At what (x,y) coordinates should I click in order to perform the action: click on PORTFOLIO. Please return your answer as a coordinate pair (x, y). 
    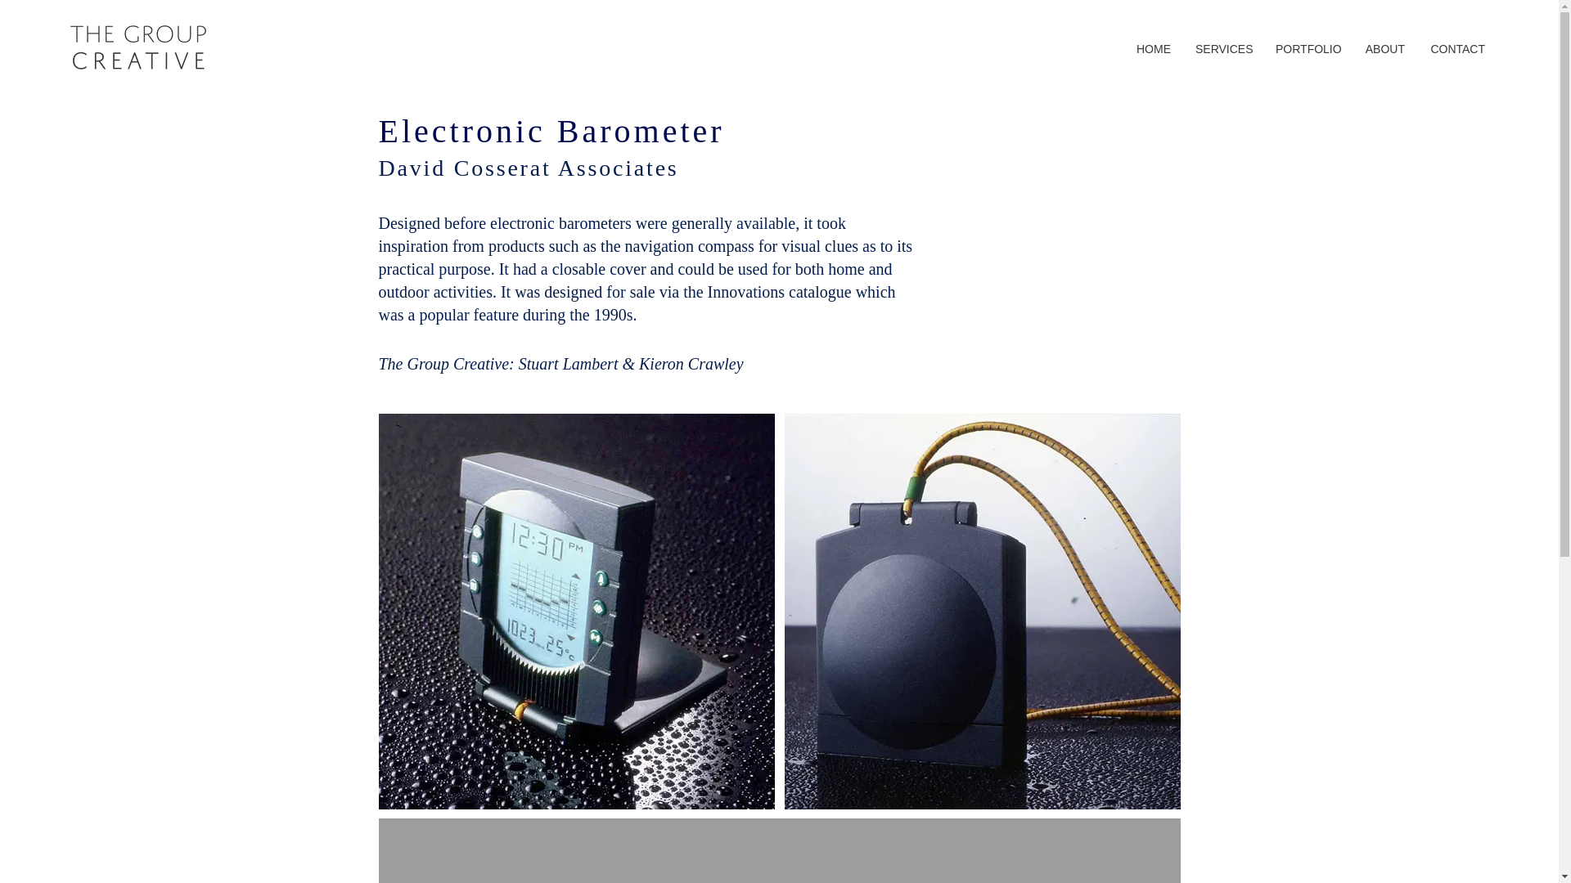
    Looking at the image, I should click on (1308, 49).